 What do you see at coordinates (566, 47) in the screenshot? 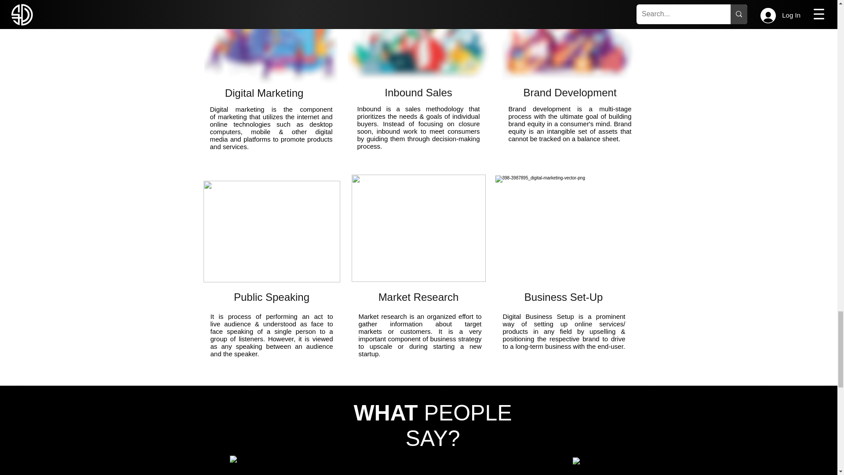
I see `Marketing-and-Sales-Illustration-1-remov` at bounding box center [566, 47].